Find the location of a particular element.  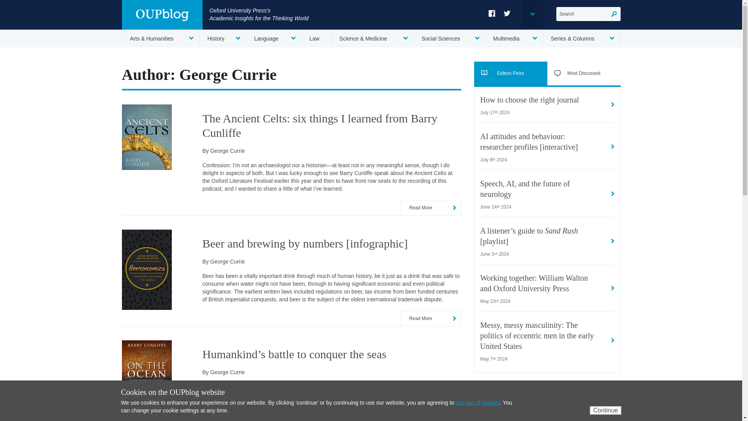

our use of cookies is located at coordinates (478, 402).